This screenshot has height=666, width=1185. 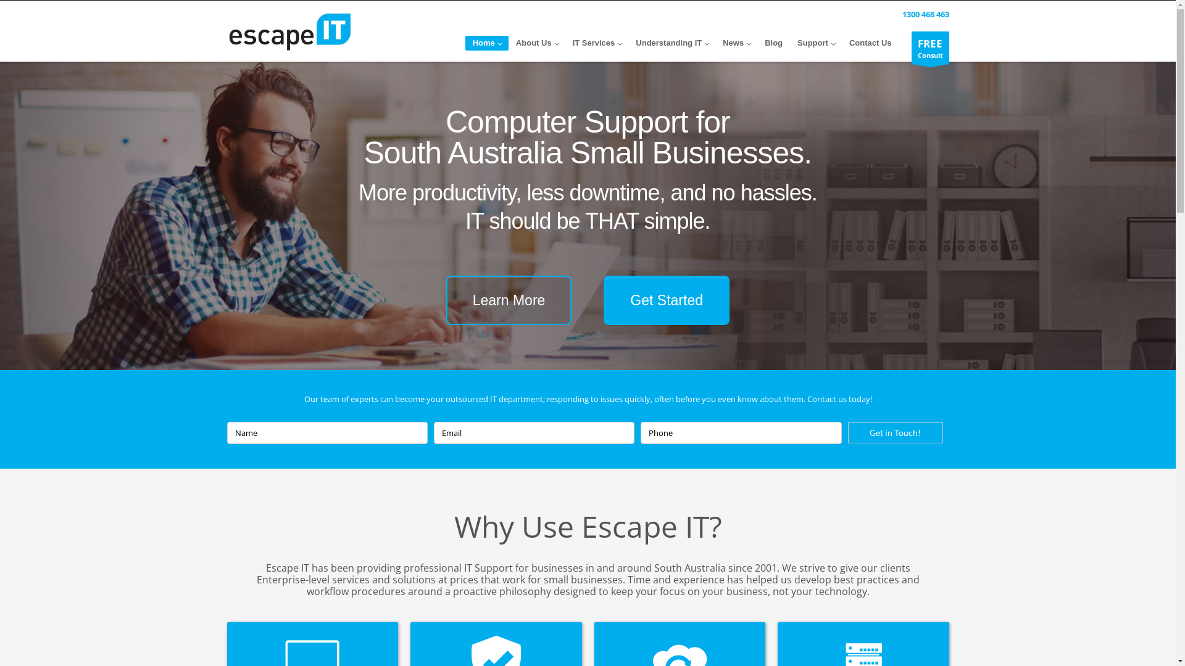 What do you see at coordinates (290, 32) in the screenshot?
I see `Home` at bounding box center [290, 32].